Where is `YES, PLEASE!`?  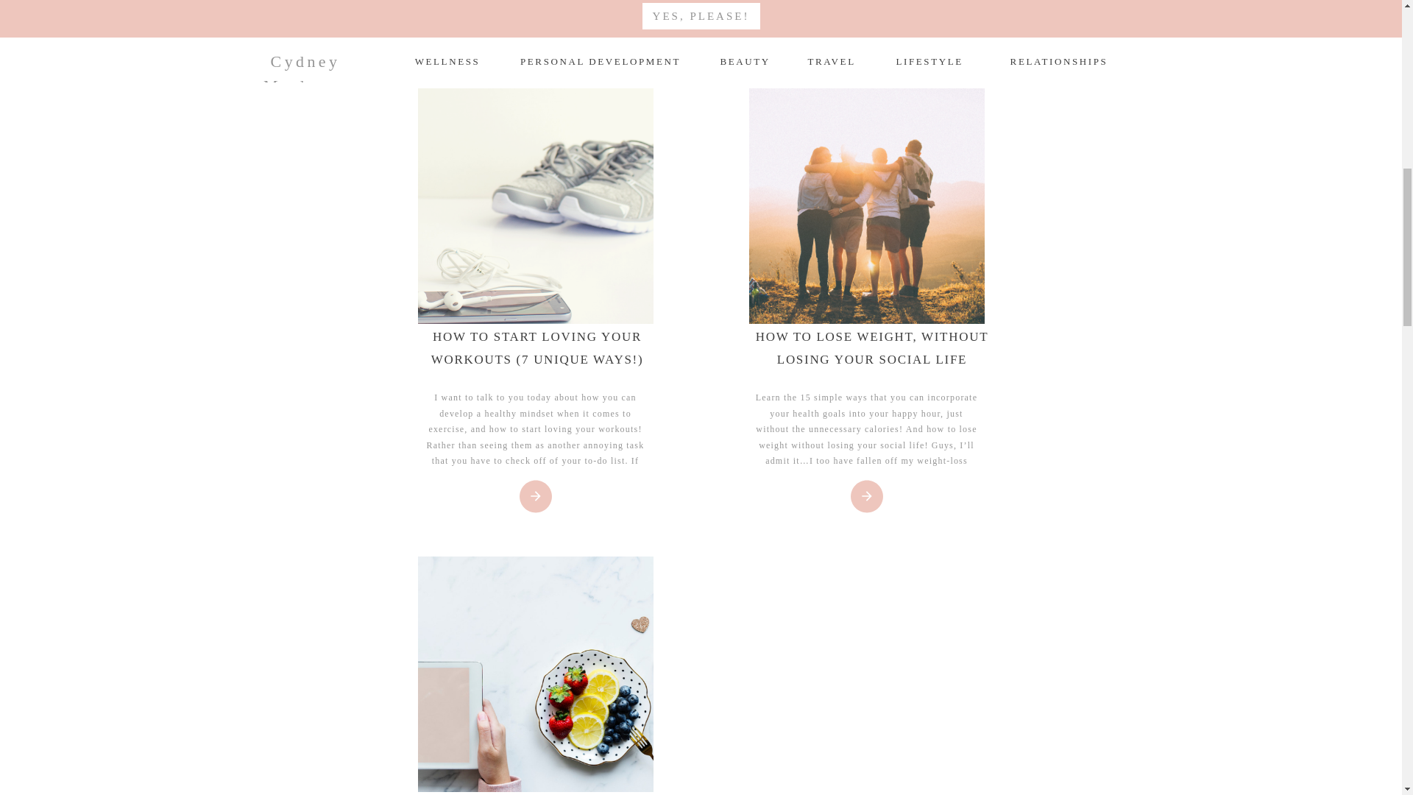
YES, PLEASE! is located at coordinates (701, 15).